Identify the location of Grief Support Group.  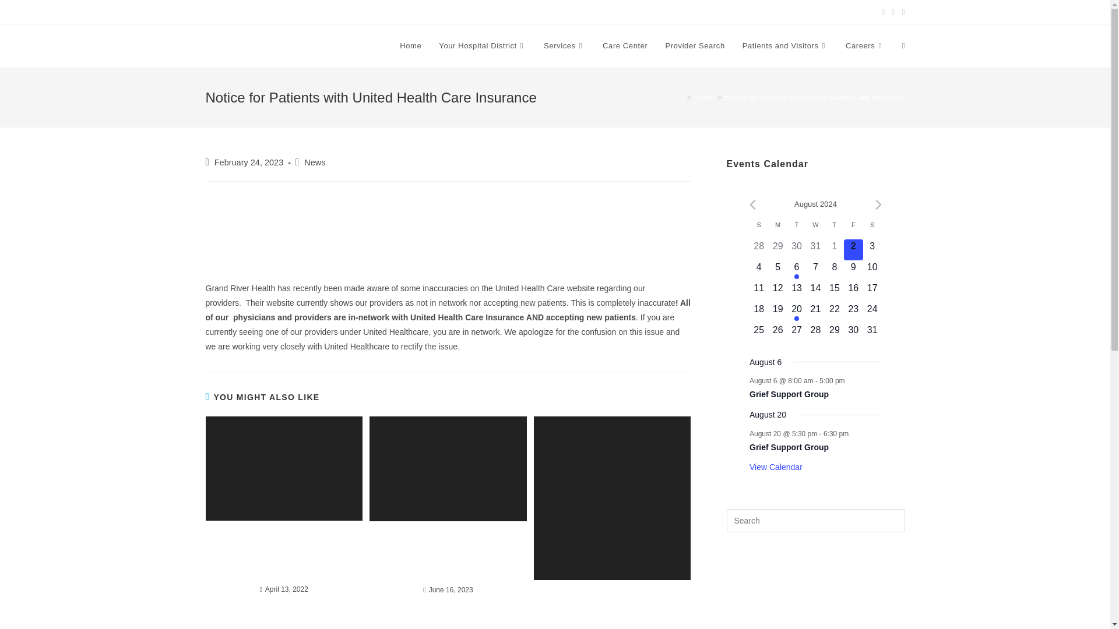
(789, 447).